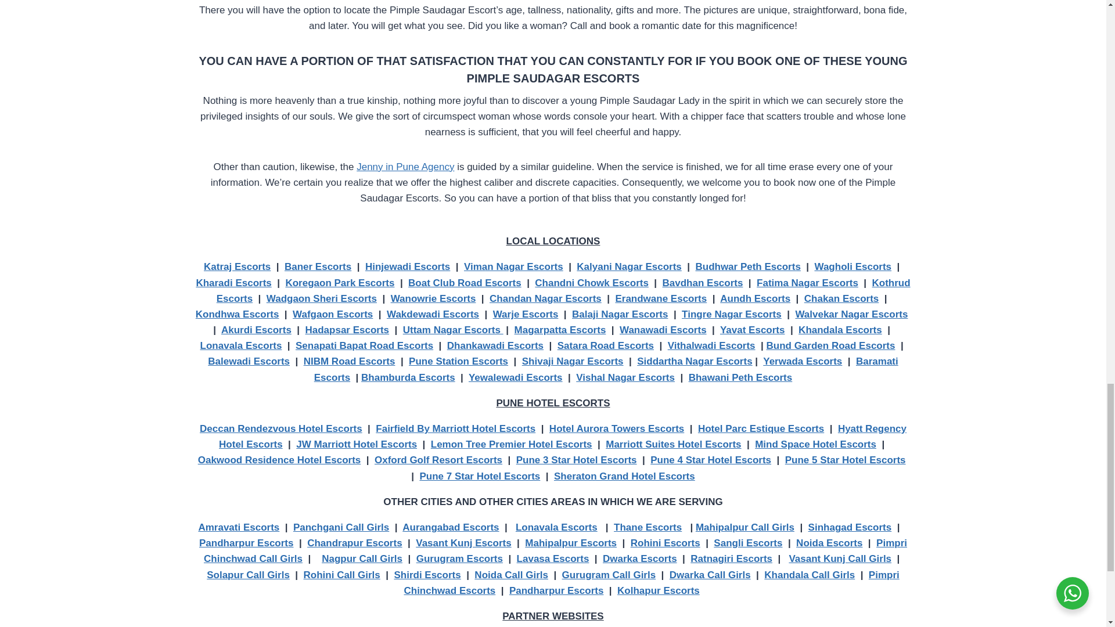 This screenshot has width=1115, height=627. What do you see at coordinates (408, 266) in the screenshot?
I see `Hinjewadi Escorts` at bounding box center [408, 266].